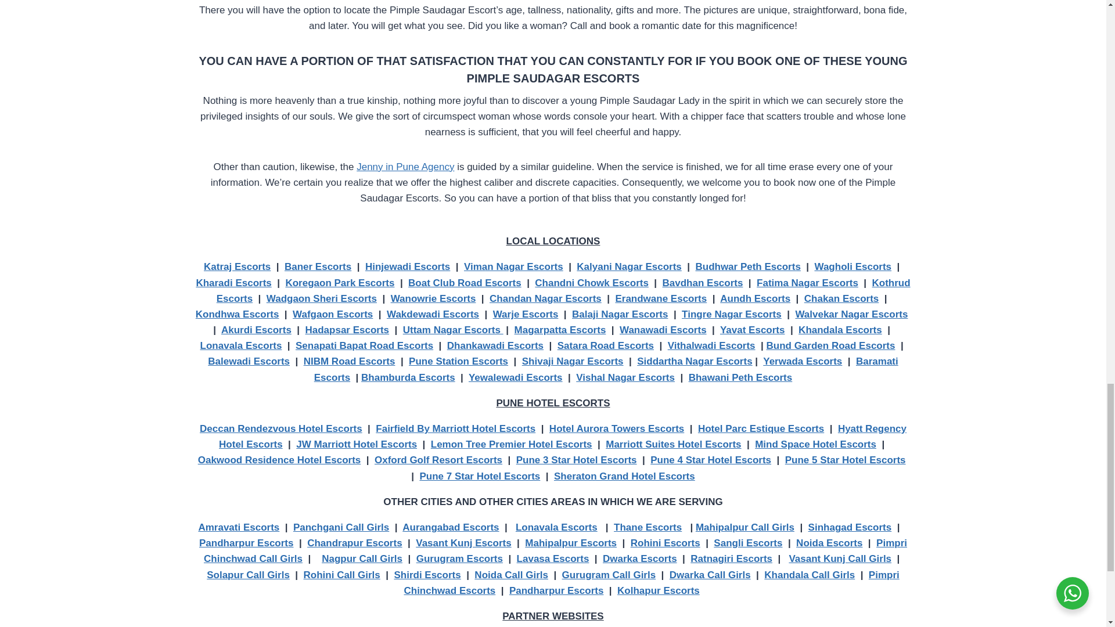 This screenshot has width=1115, height=627. What do you see at coordinates (408, 266) in the screenshot?
I see `Hinjewadi Escorts` at bounding box center [408, 266].